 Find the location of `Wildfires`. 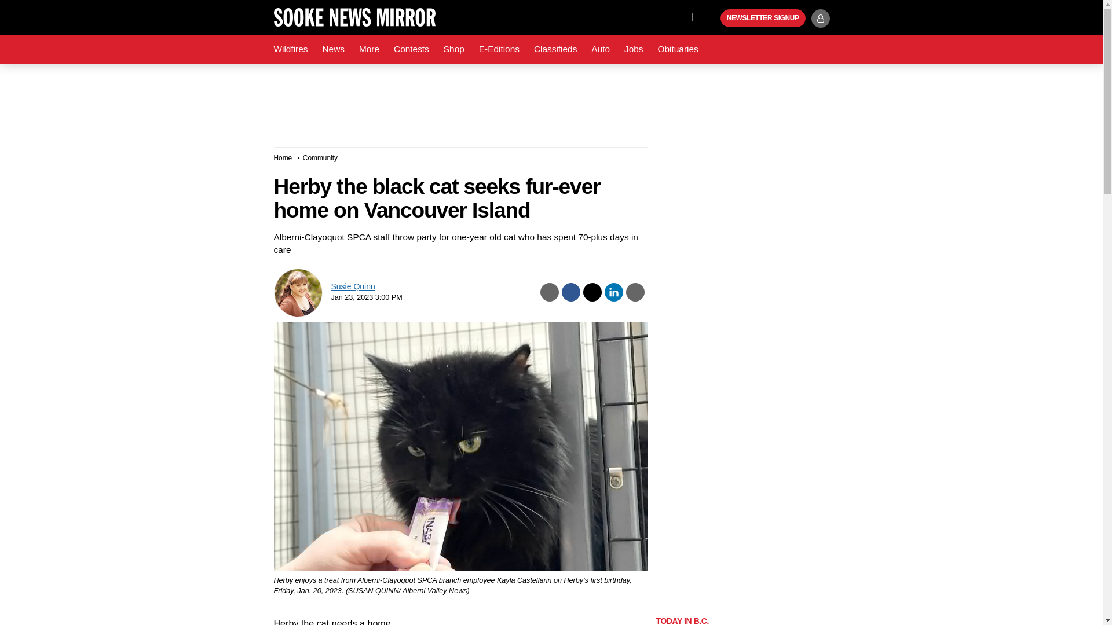

Wildfires is located at coordinates (291, 49).